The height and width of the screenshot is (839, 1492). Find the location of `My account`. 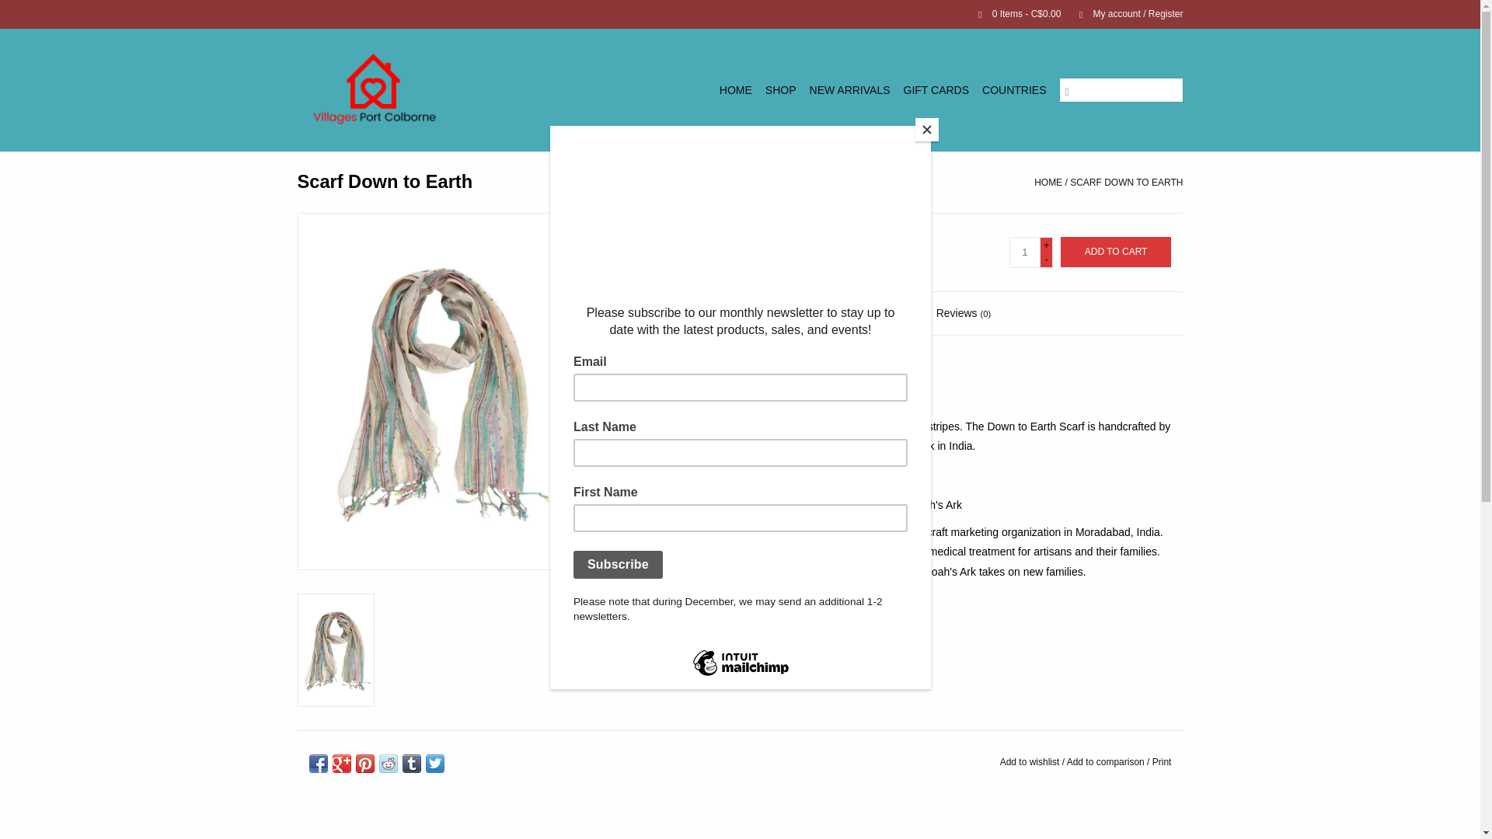

My account is located at coordinates (1123, 13).